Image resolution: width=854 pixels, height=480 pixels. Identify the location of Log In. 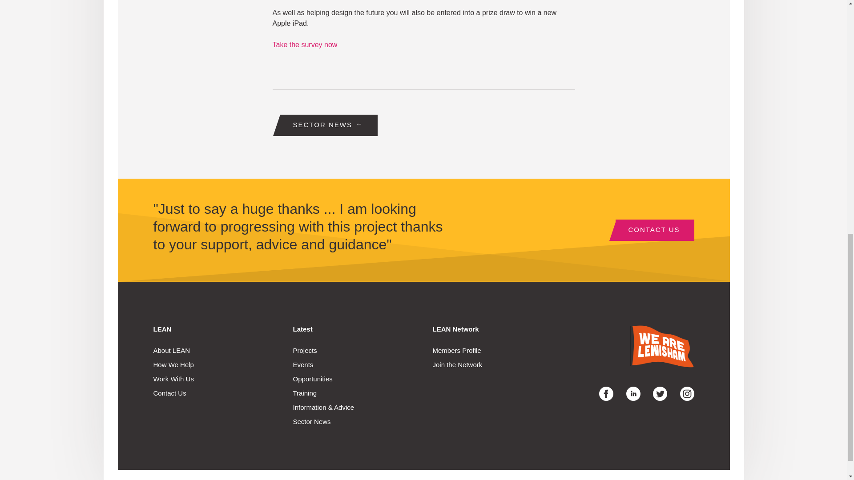
(423, 407).